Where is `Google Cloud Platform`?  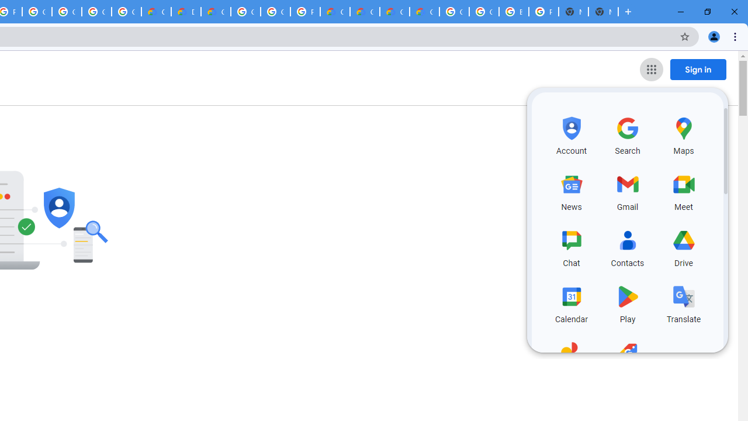
Google Cloud Platform is located at coordinates (245, 12).